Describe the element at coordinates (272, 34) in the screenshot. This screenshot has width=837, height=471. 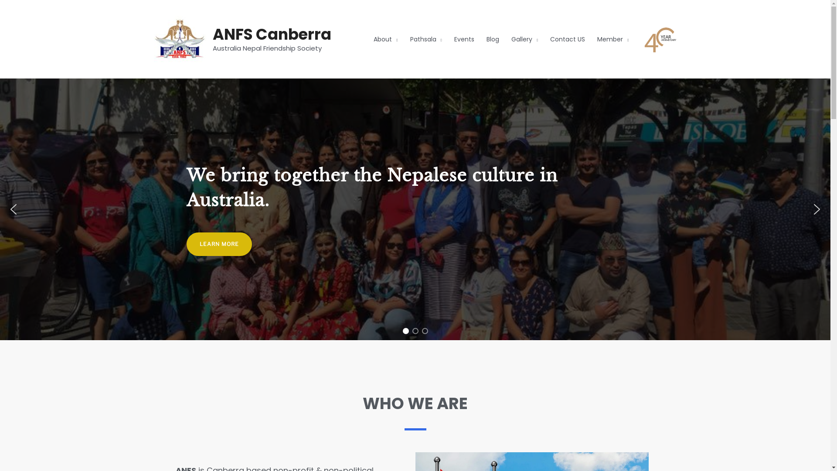
I see `ANFS Canberra` at that location.